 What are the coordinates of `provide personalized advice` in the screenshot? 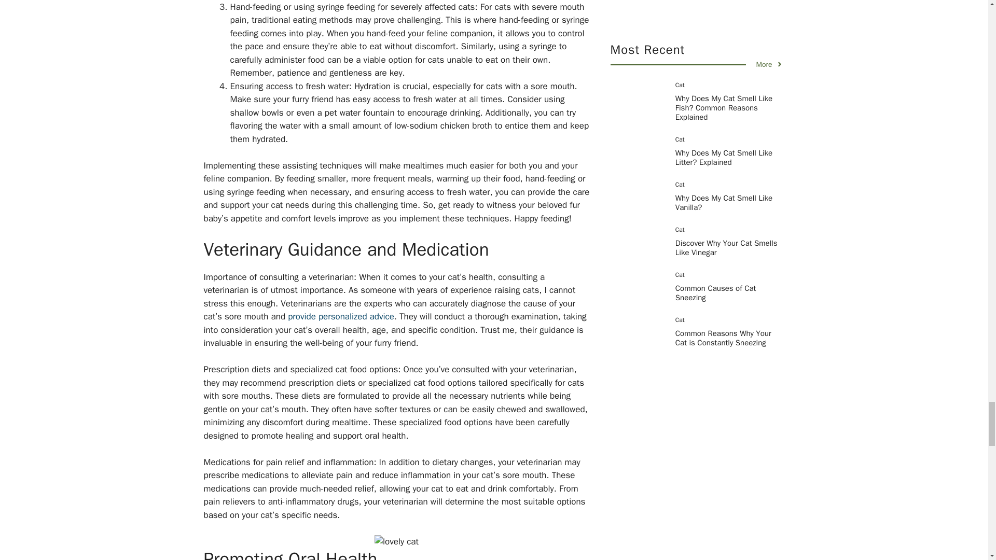 It's located at (341, 316).